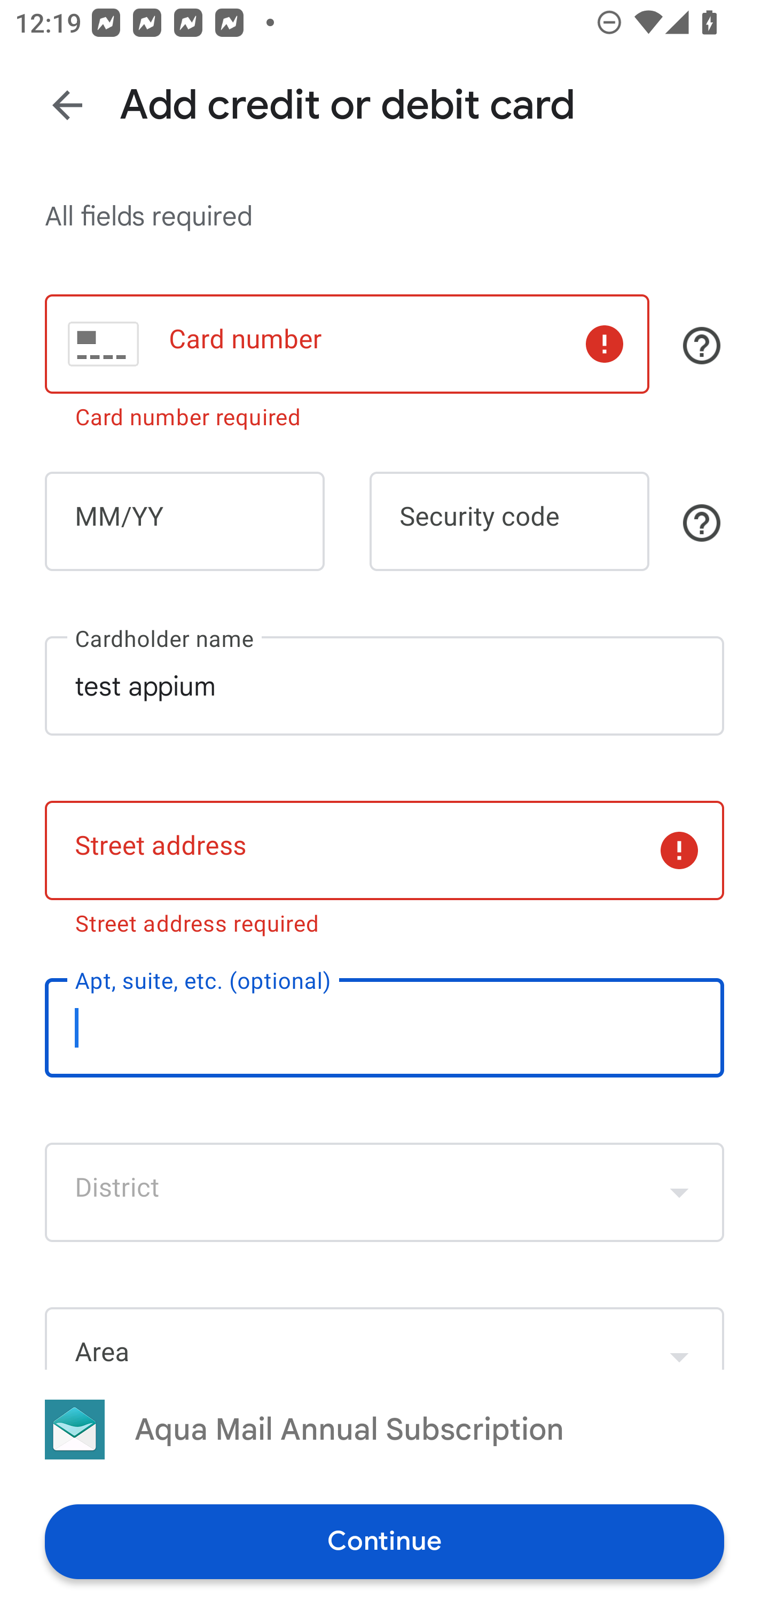 The height and width of the screenshot is (1624, 769). What do you see at coordinates (384, 686) in the screenshot?
I see `test appium` at bounding box center [384, 686].